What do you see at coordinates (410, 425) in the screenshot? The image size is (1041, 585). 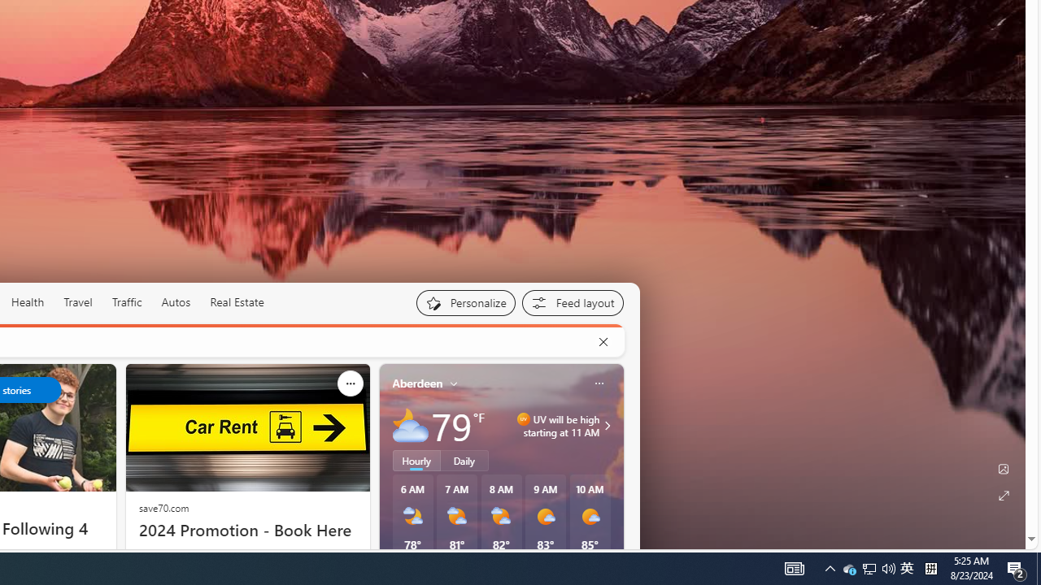 I see `Mostly cloudy` at bounding box center [410, 425].